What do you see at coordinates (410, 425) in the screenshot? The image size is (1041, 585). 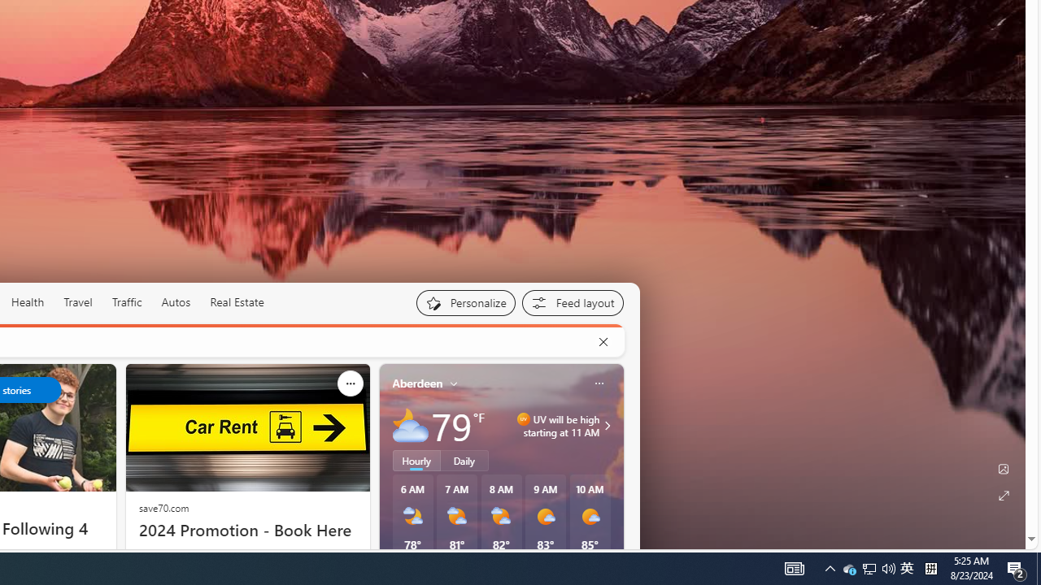 I see `Mostly cloudy` at bounding box center [410, 425].